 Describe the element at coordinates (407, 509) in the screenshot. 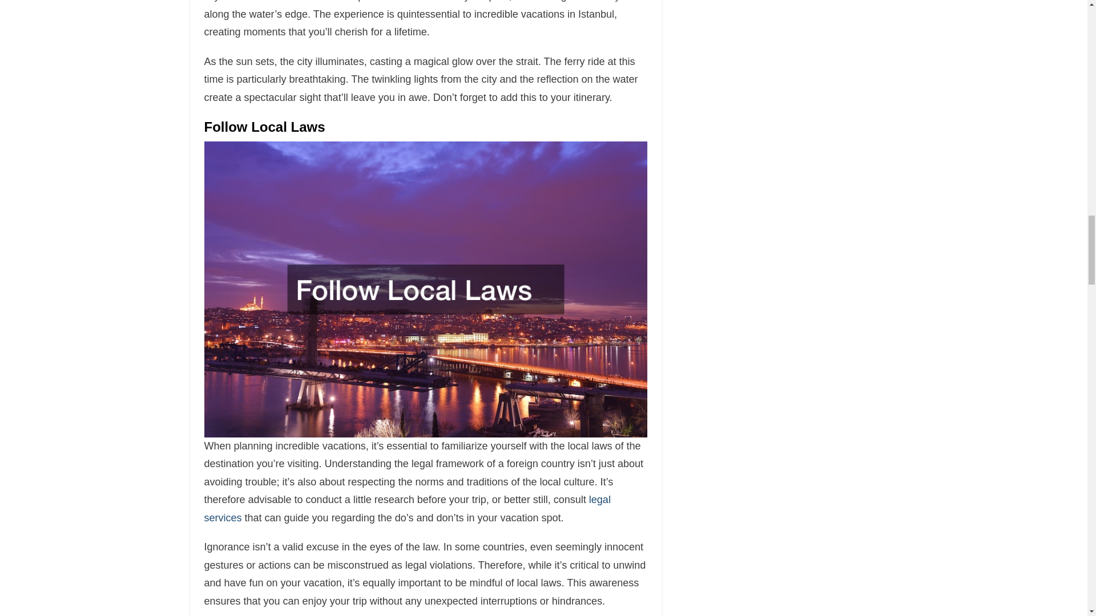

I see `legal services` at that location.